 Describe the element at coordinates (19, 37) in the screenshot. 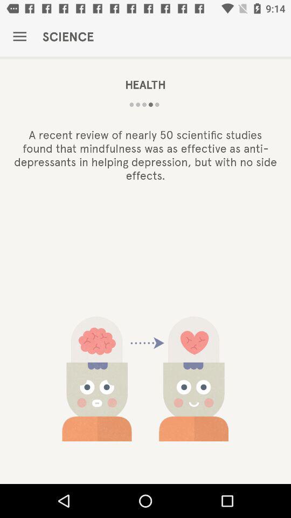

I see `tap the icon next to science` at that location.